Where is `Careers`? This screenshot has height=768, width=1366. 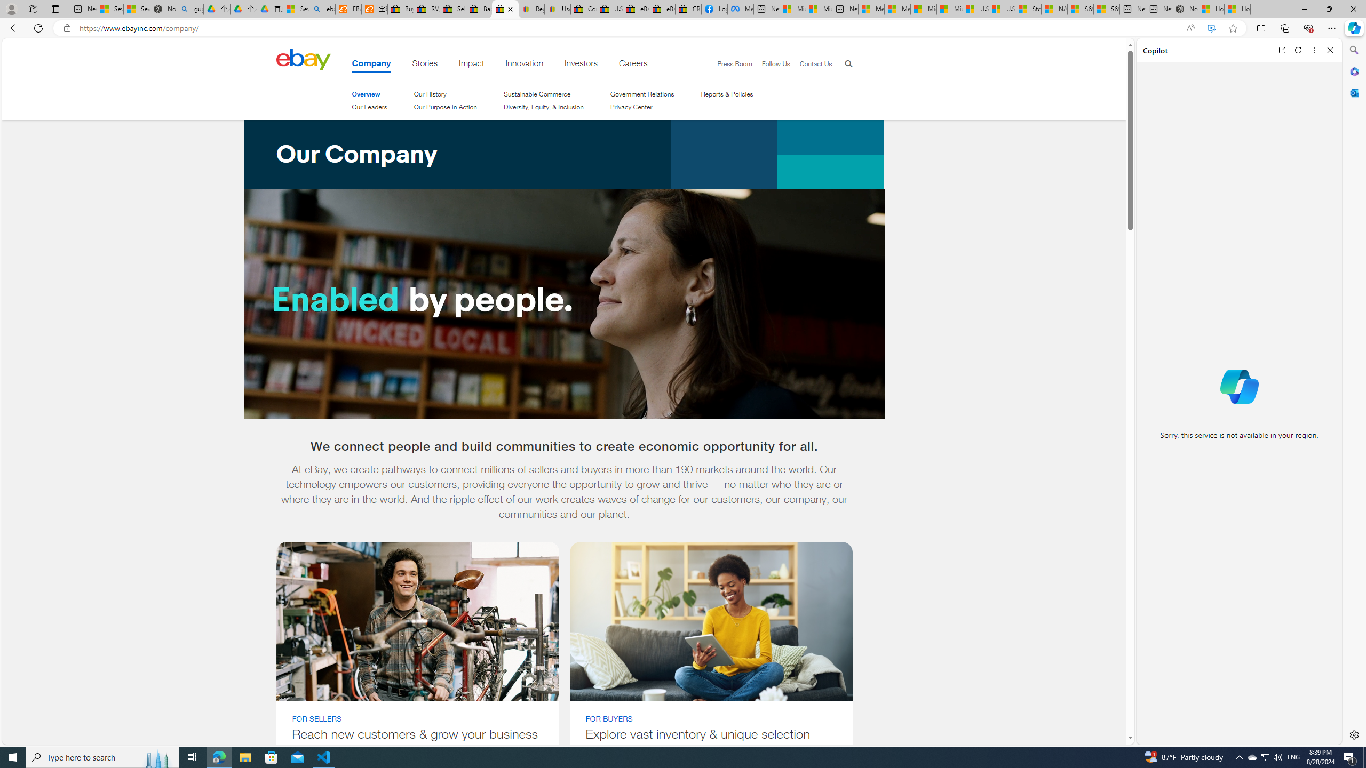 Careers is located at coordinates (633, 65).